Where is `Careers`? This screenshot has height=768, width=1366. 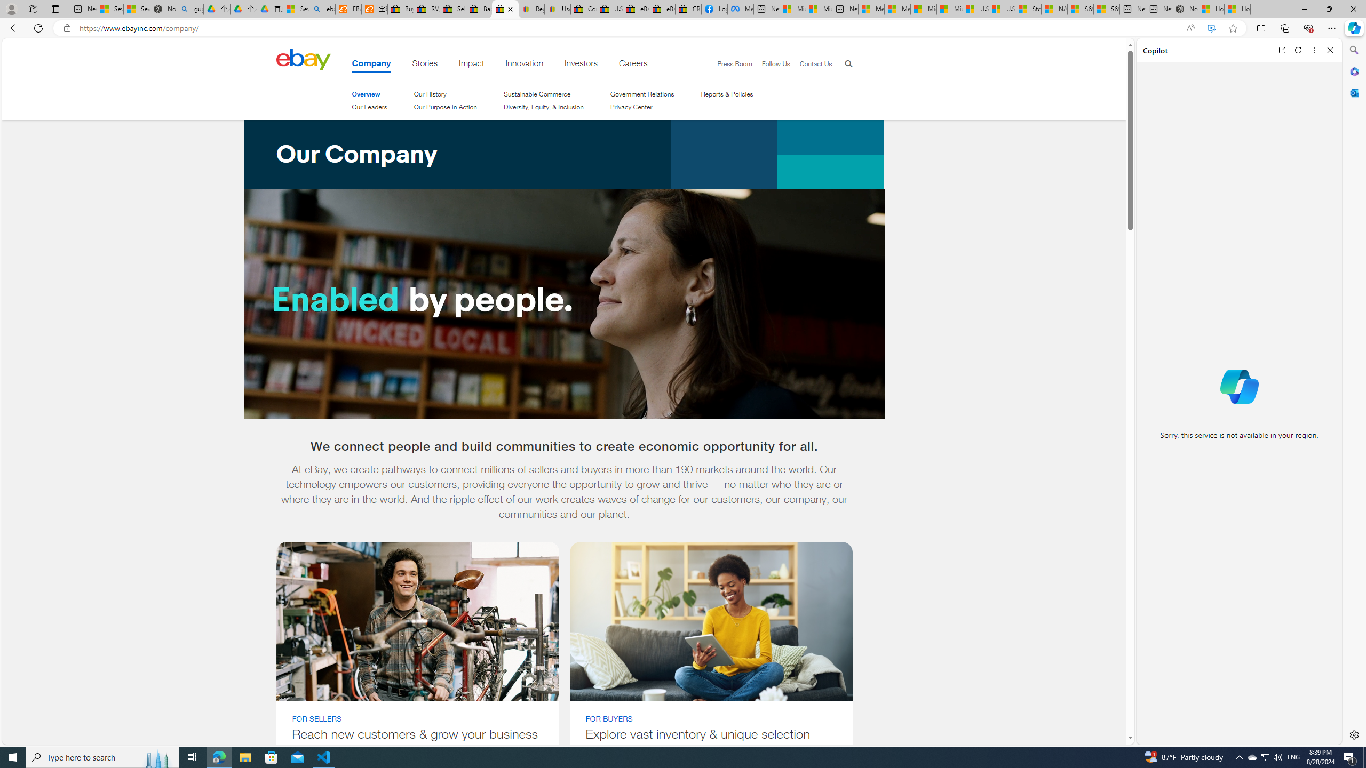 Careers is located at coordinates (633, 65).